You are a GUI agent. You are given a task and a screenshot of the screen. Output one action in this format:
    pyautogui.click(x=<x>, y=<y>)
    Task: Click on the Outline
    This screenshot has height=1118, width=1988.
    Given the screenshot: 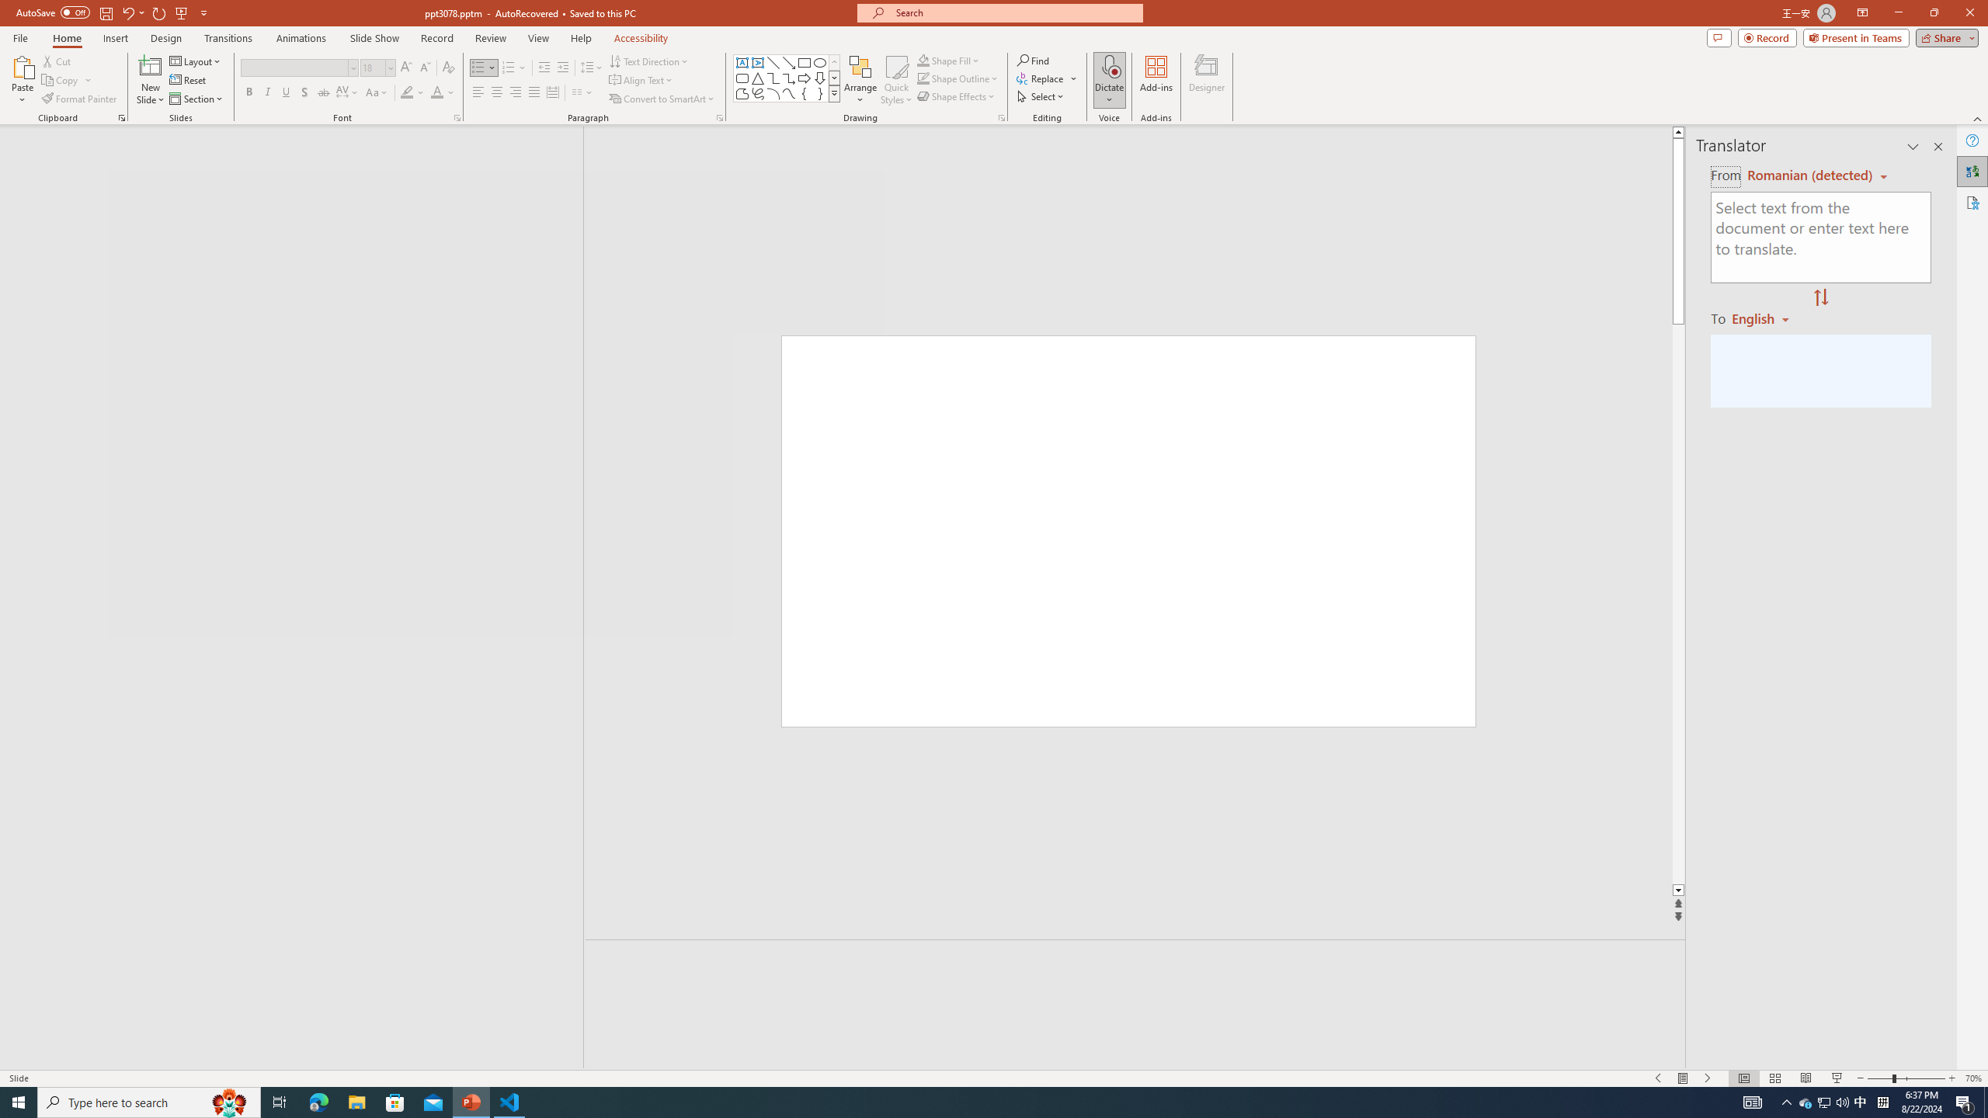 What is the action you would take?
    pyautogui.click(x=299, y=168)
    